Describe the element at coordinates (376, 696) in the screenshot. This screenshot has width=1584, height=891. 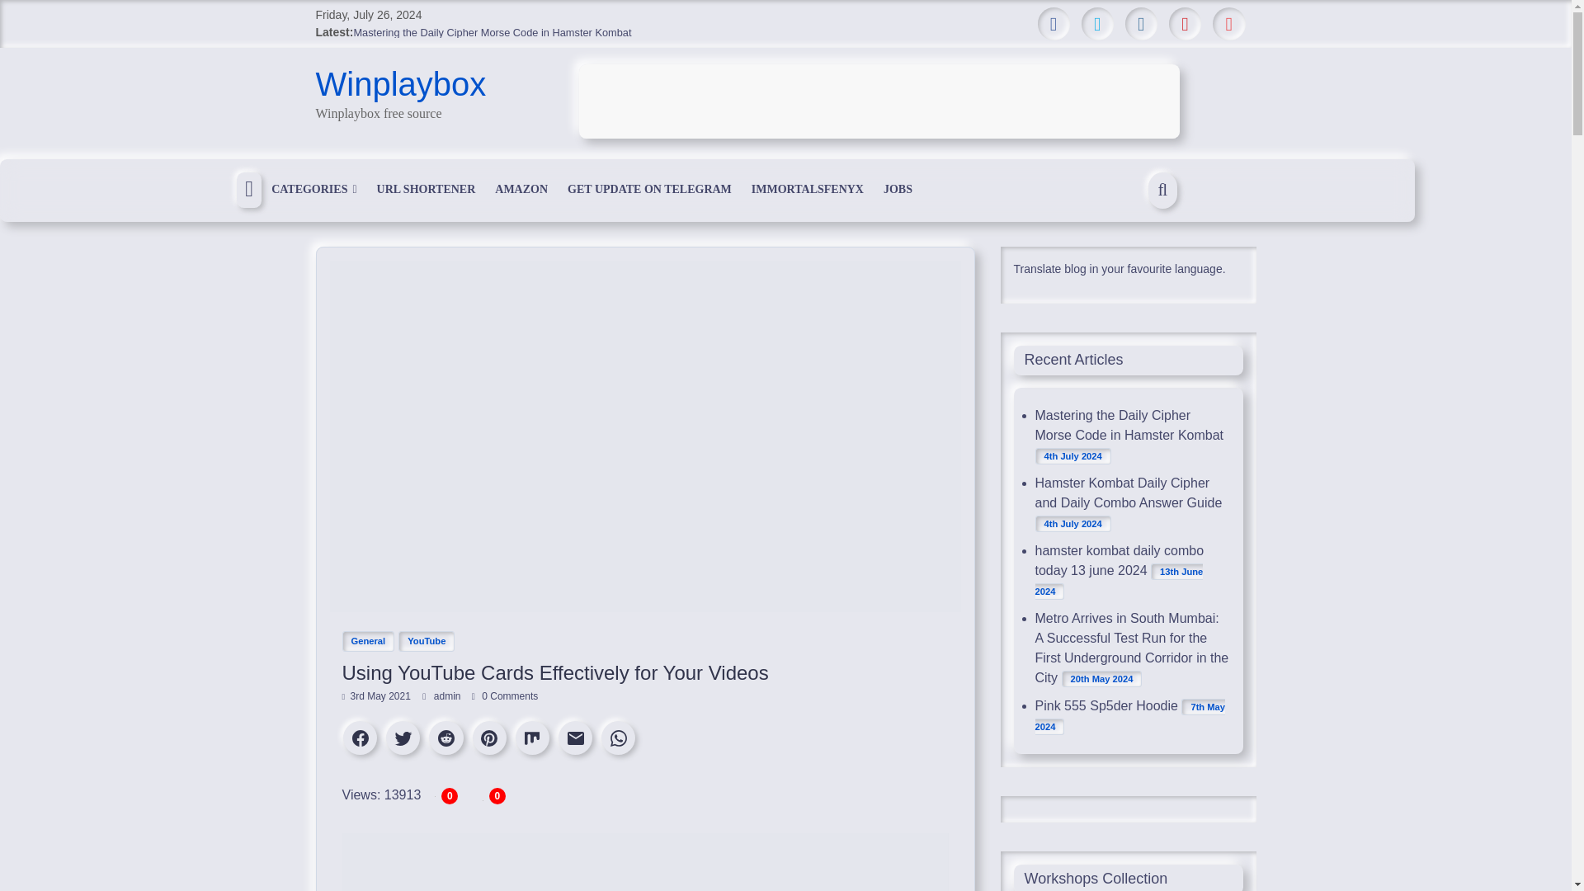
I see `3rd May 2021` at that location.